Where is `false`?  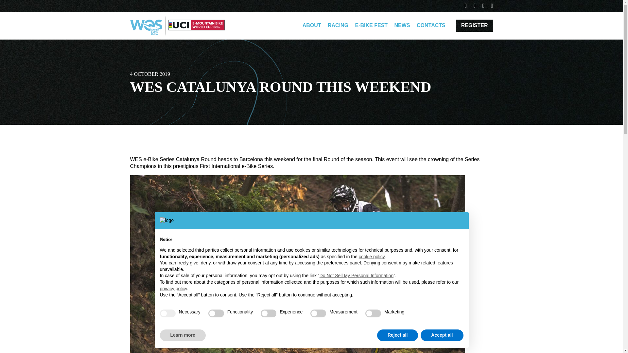 false is located at coordinates (268, 313).